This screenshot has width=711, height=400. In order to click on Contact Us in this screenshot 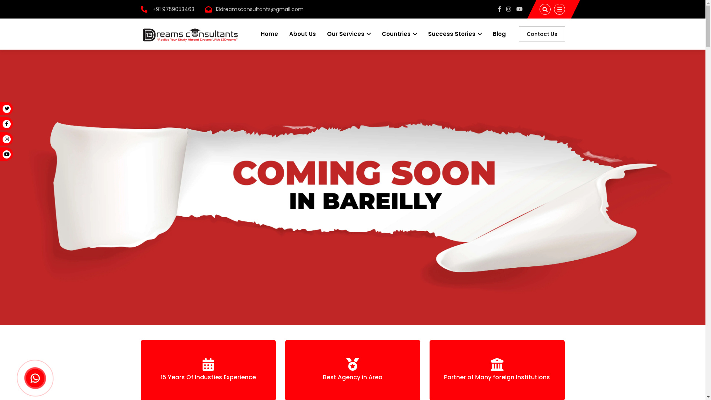, I will do `click(541, 34)`.